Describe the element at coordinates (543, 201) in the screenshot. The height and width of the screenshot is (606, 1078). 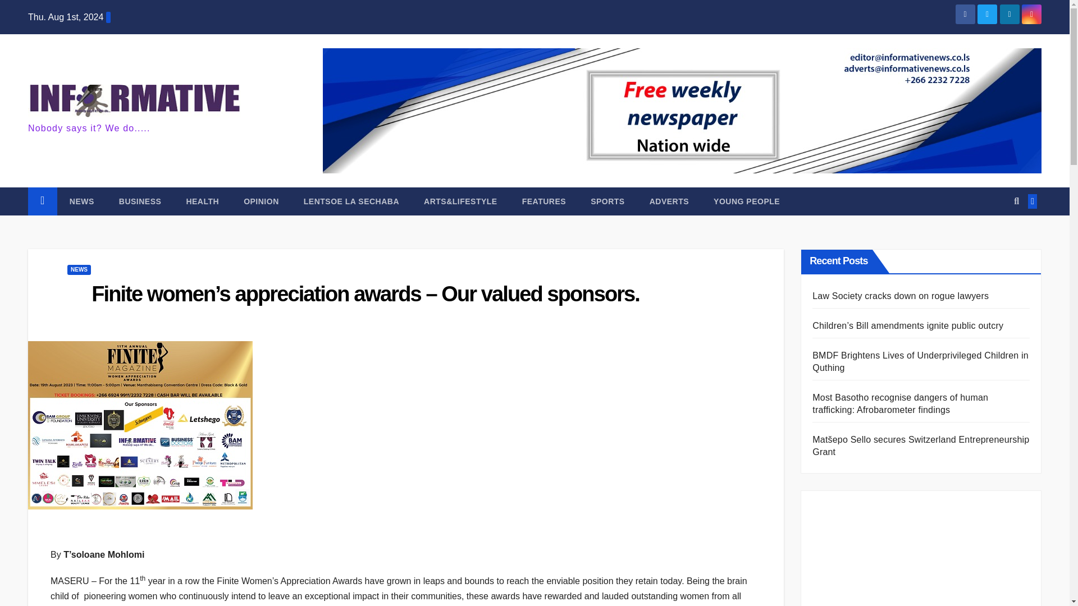
I see `Features` at that location.